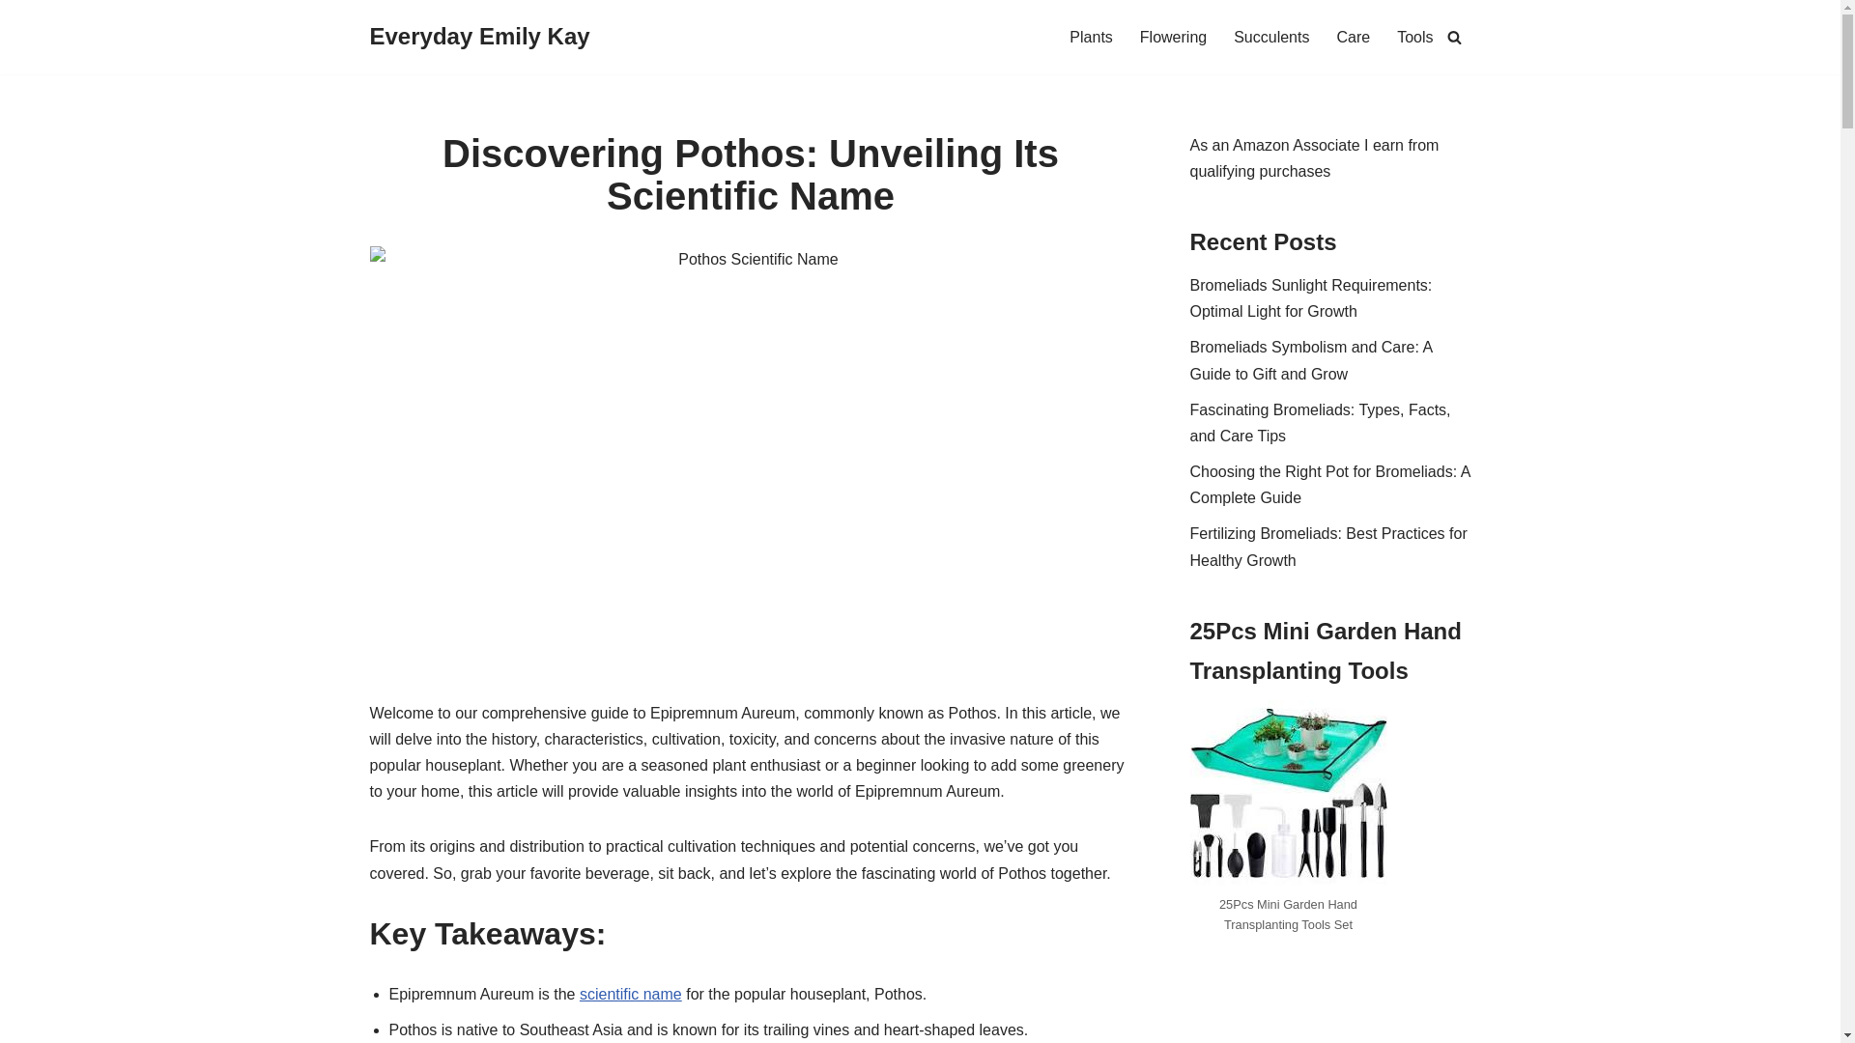 Image resolution: width=1855 pixels, height=1043 pixels. Describe the element at coordinates (1173, 37) in the screenshot. I see `Flowering` at that location.